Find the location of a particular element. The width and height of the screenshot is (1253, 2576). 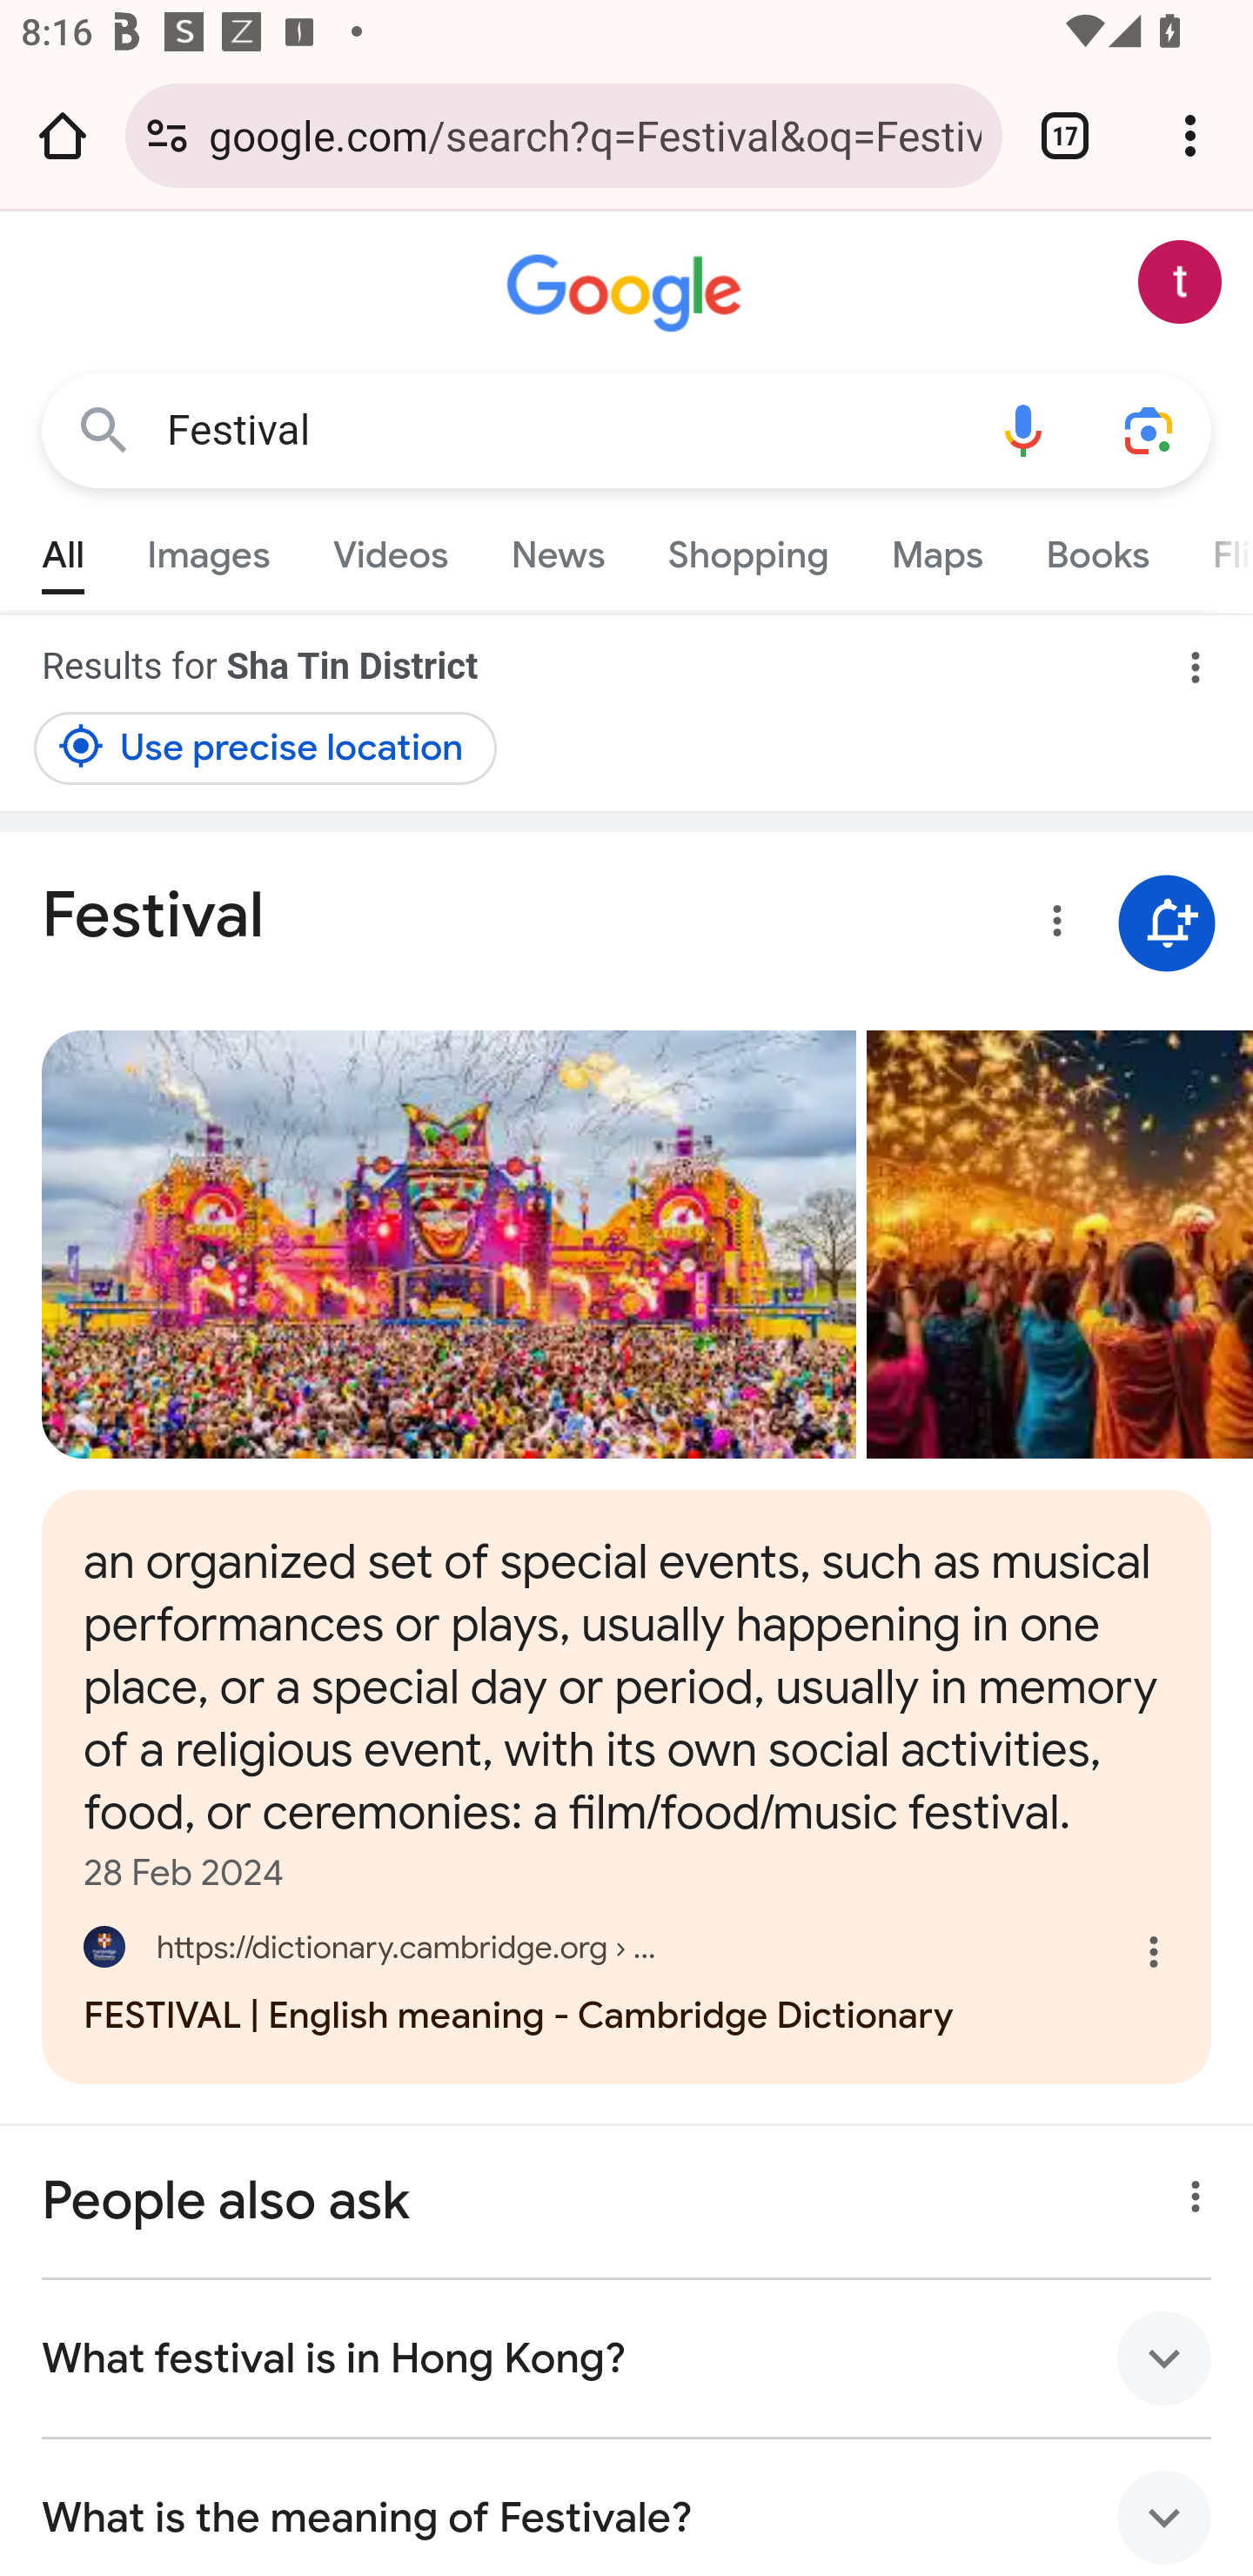

Open the home page is located at coordinates (63, 135).